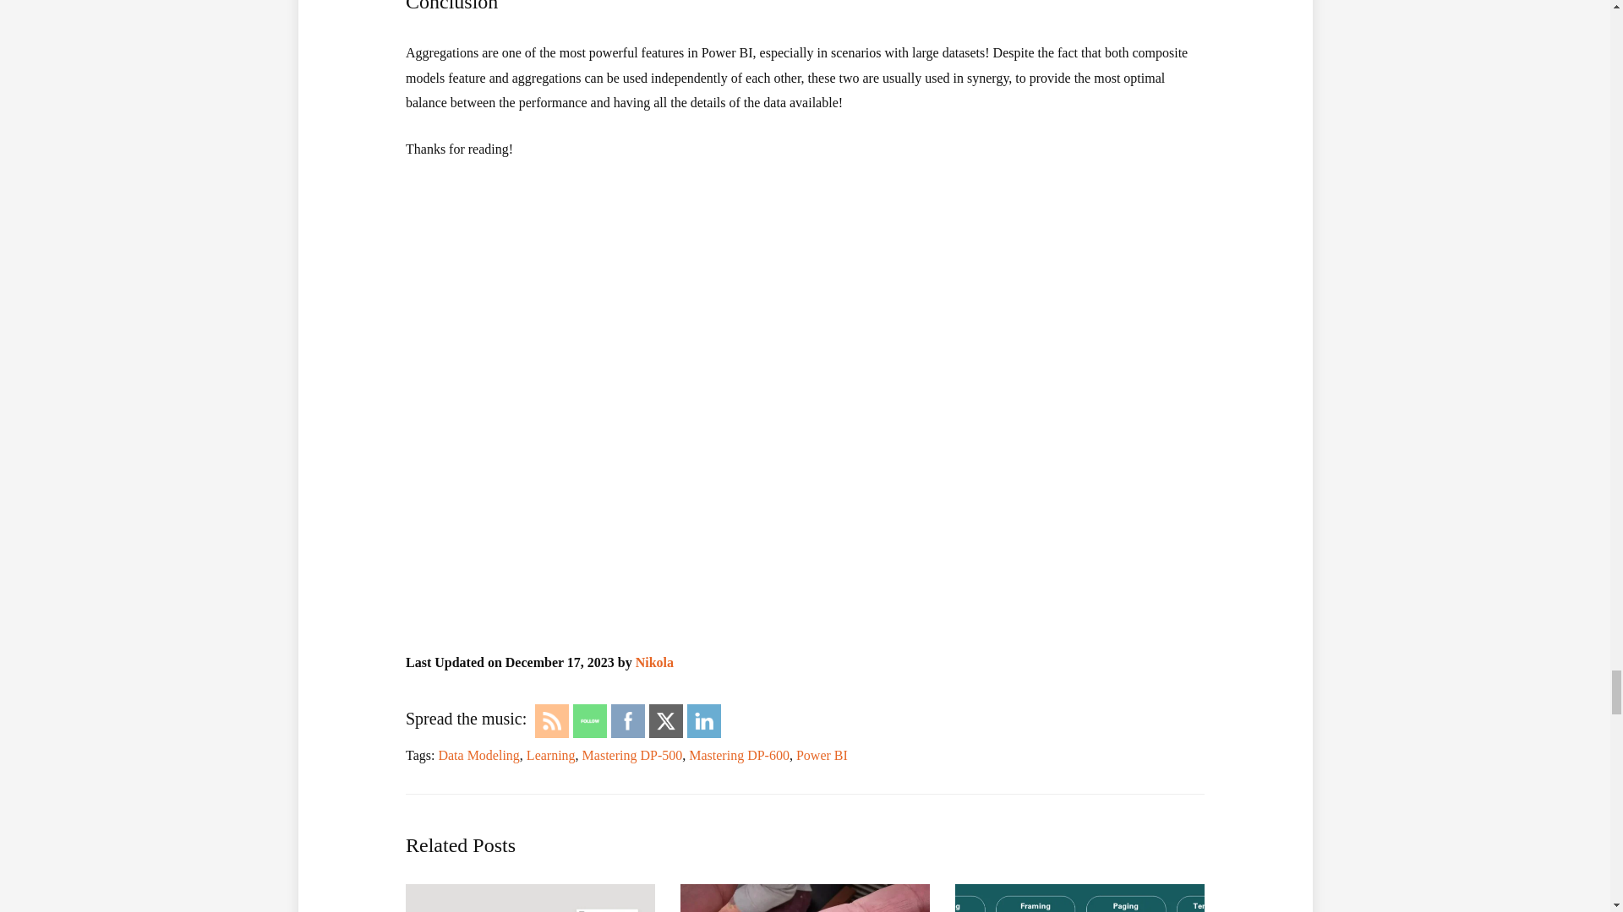 The width and height of the screenshot is (1623, 912). I want to click on Twitter, so click(666, 721).